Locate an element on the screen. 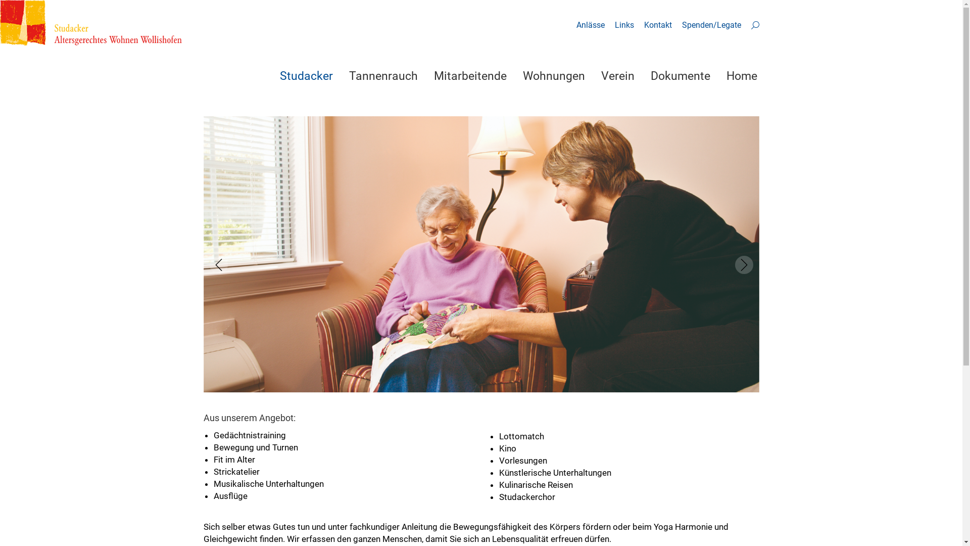 Image resolution: width=970 pixels, height=546 pixels. Kontakt is located at coordinates (658, 25).